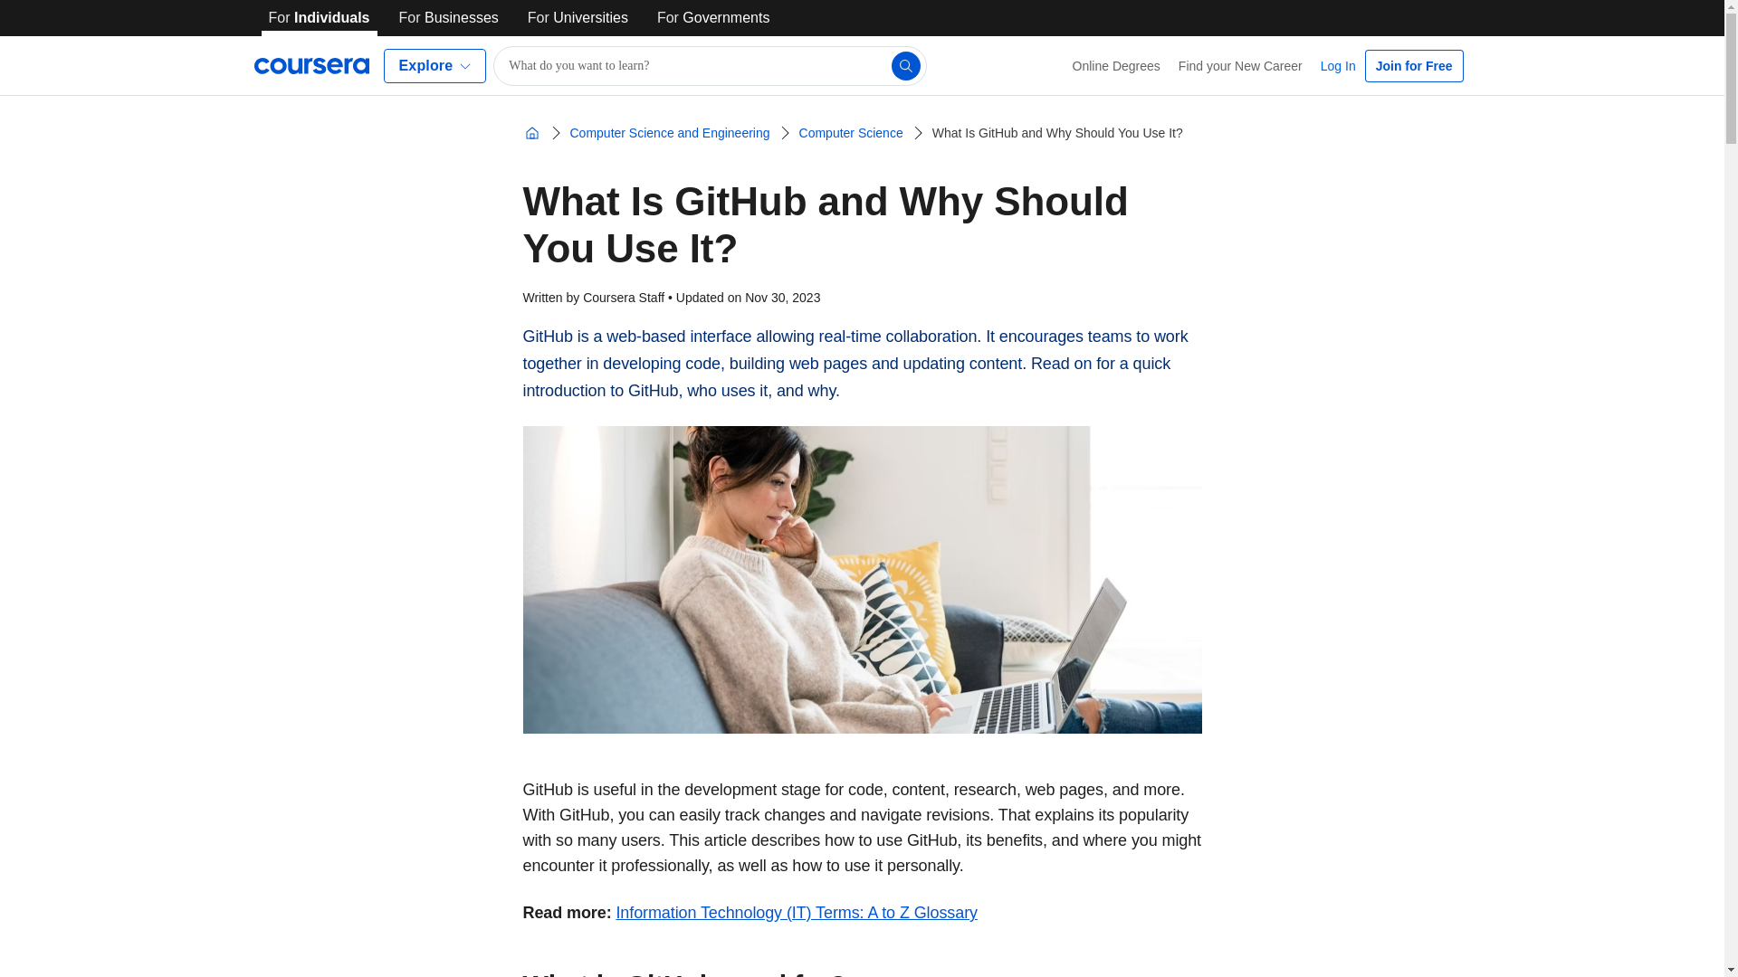 The width and height of the screenshot is (1738, 977). I want to click on What Is GitHub and Why Should You Use It?, so click(1057, 132).